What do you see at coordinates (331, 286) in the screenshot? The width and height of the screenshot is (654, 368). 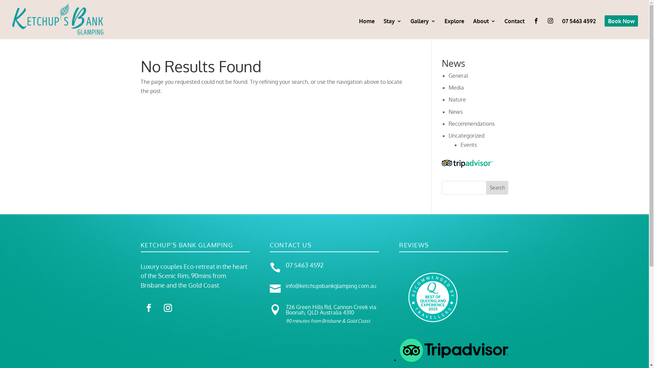 I see `info@ketchupsbankglamping.com.au` at bounding box center [331, 286].